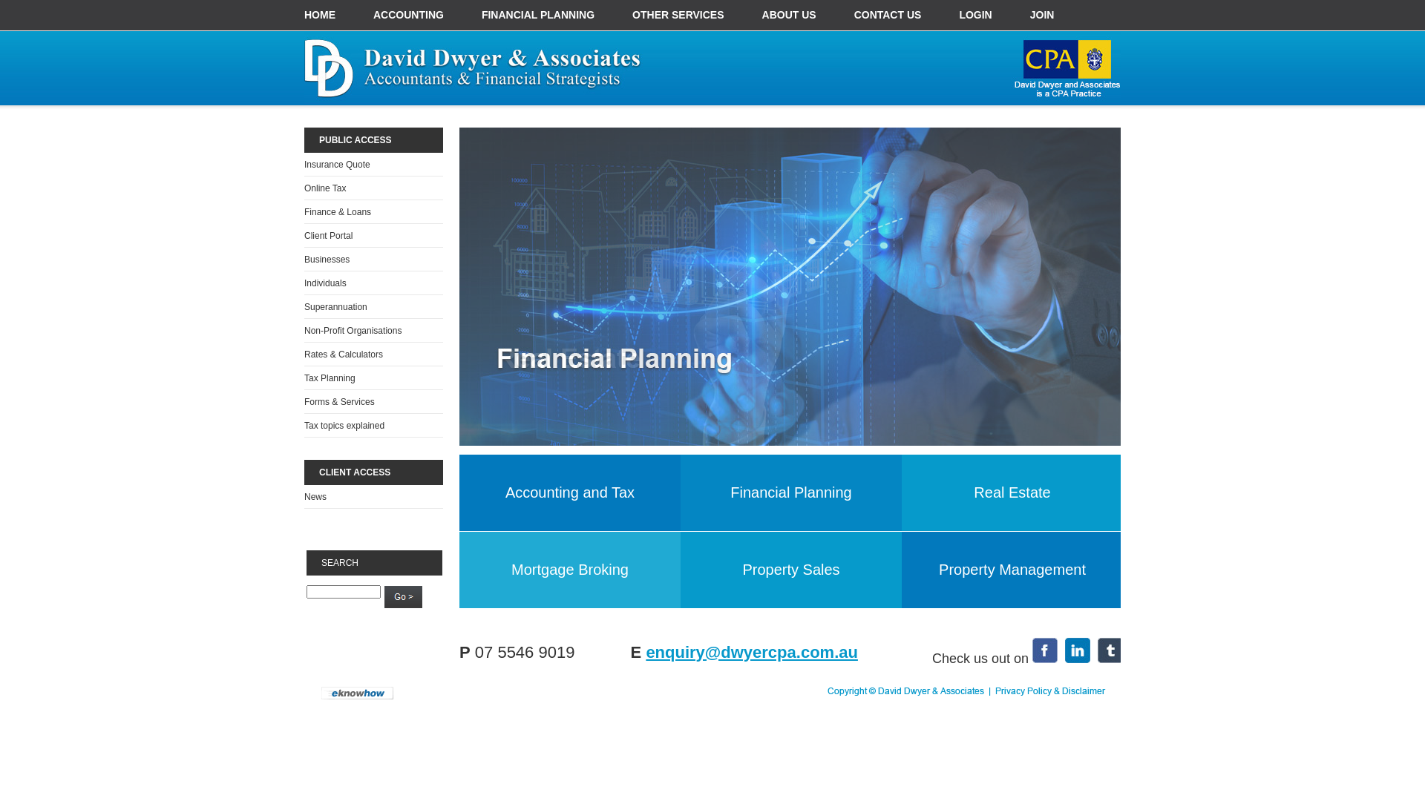  I want to click on Non-Profit Organisations, so click(353, 331).